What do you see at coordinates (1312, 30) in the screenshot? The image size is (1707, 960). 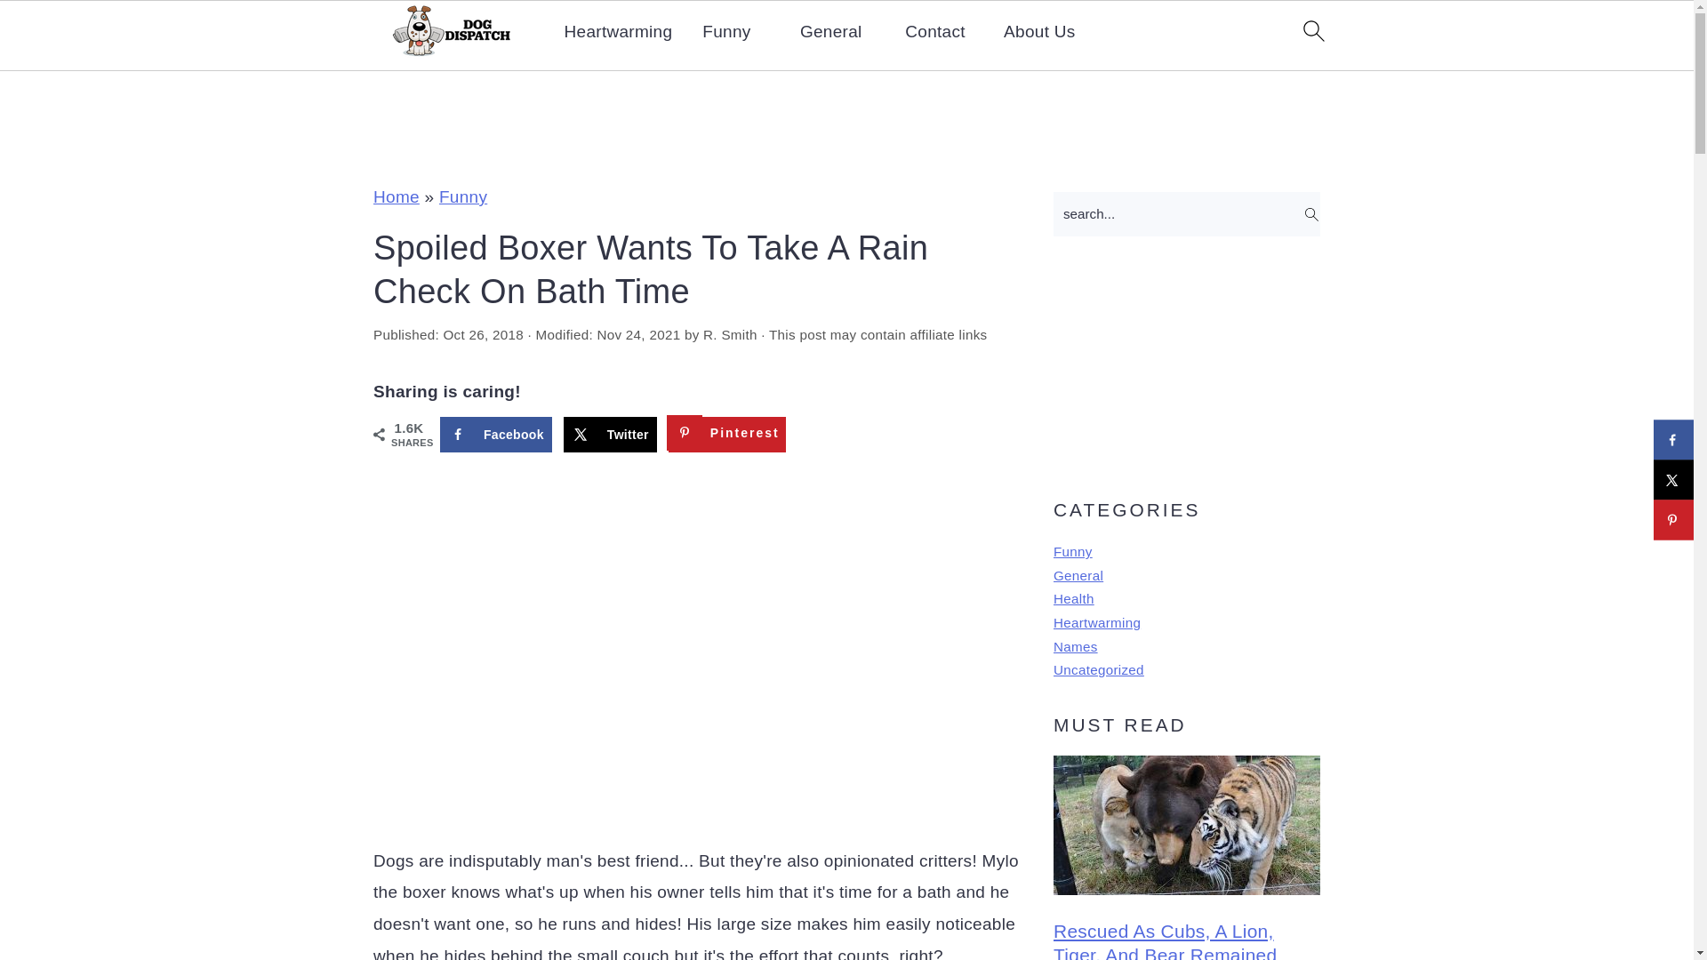 I see `search icon` at bounding box center [1312, 30].